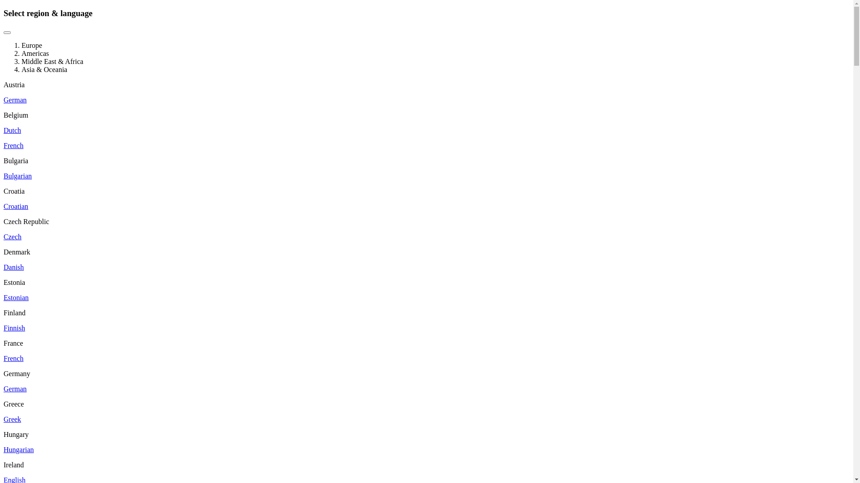  Describe the element at coordinates (13, 237) in the screenshot. I see `Czech` at that location.